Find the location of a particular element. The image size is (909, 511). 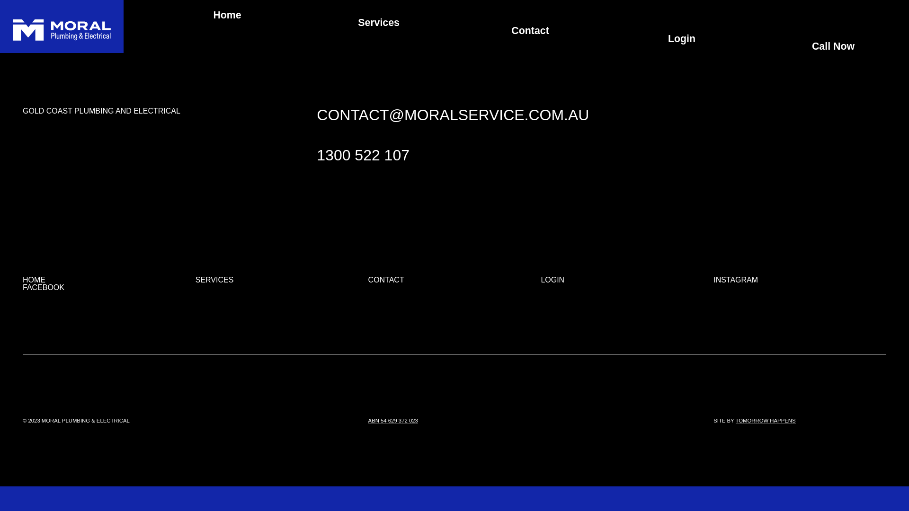

Login is located at coordinates (682, 26).